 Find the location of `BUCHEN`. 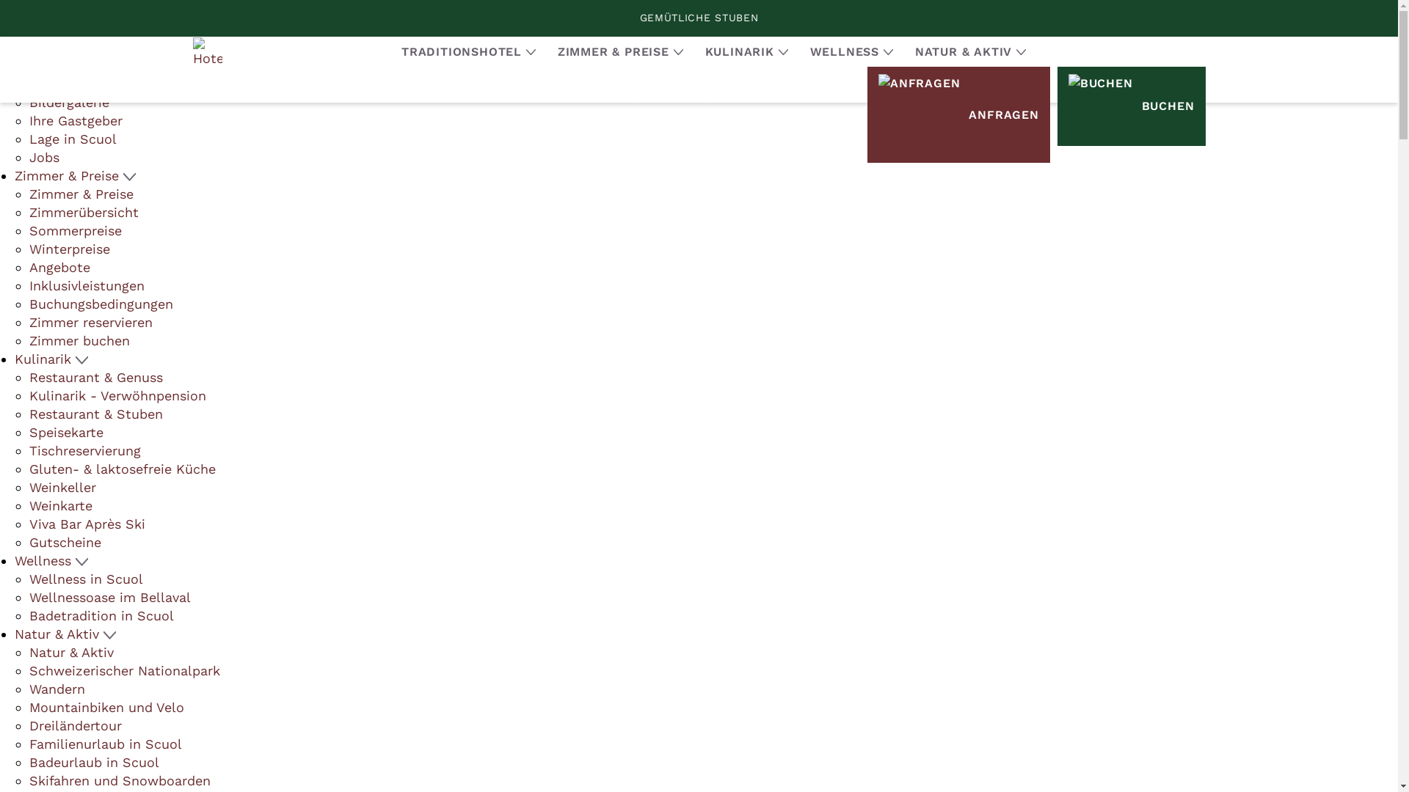

BUCHEN is located at coordinates (1132, 106).